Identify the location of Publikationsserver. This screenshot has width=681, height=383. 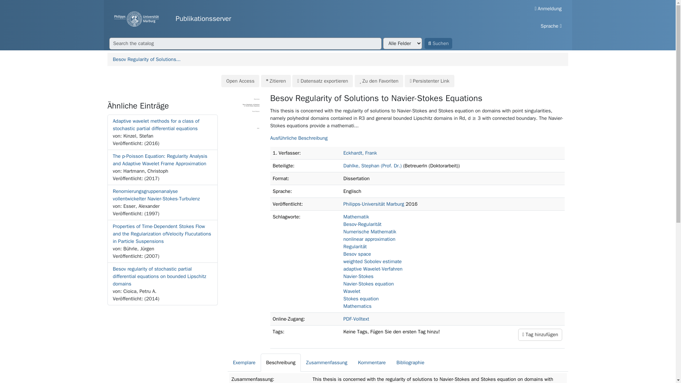
(306, 19).